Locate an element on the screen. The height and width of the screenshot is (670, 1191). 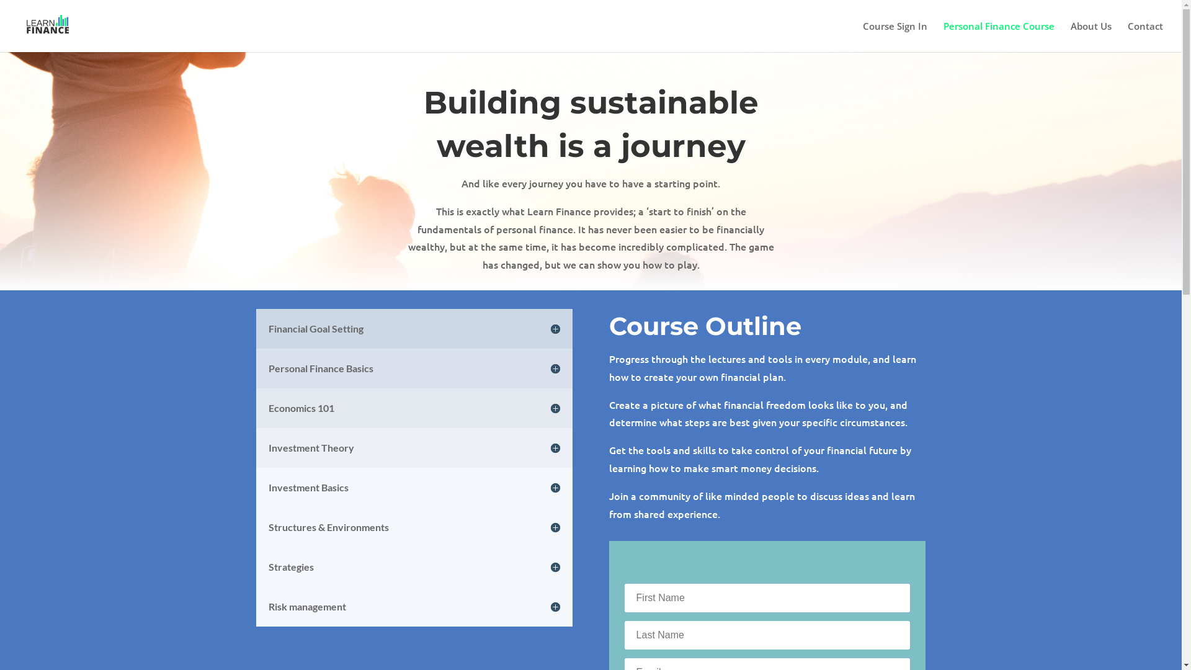
Course Sign In is located at coordinates (895, 37).